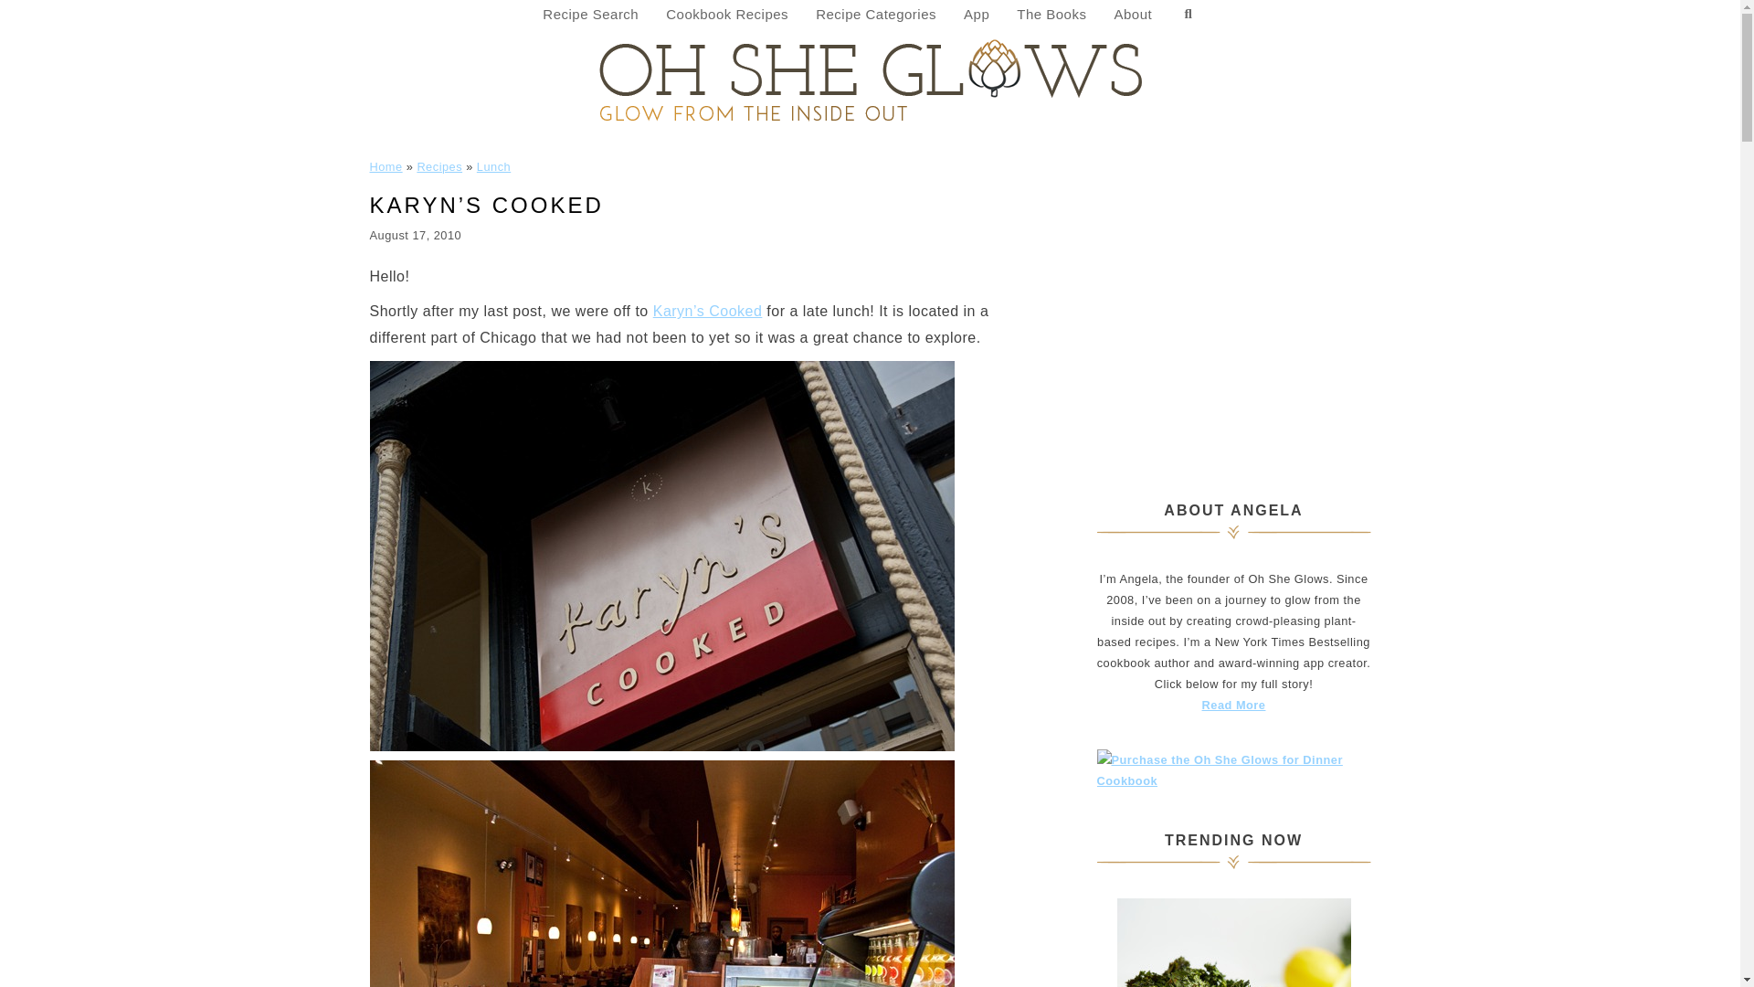 Image resolution: width=1754 pixels, height=987 pixels. What do you see at coordinates (385, 166) in the screenshot?
I see `Home` at bounding box center [385, 166].